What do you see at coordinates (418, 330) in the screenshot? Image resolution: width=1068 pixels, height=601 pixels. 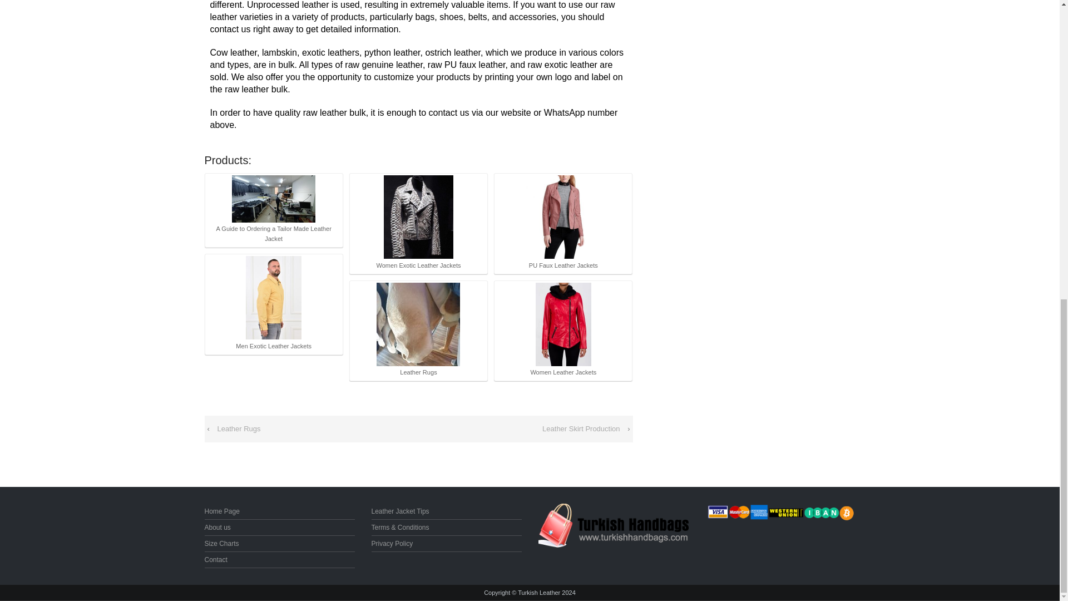 I see `Leather Rugs` at bounding box center [418, 330].